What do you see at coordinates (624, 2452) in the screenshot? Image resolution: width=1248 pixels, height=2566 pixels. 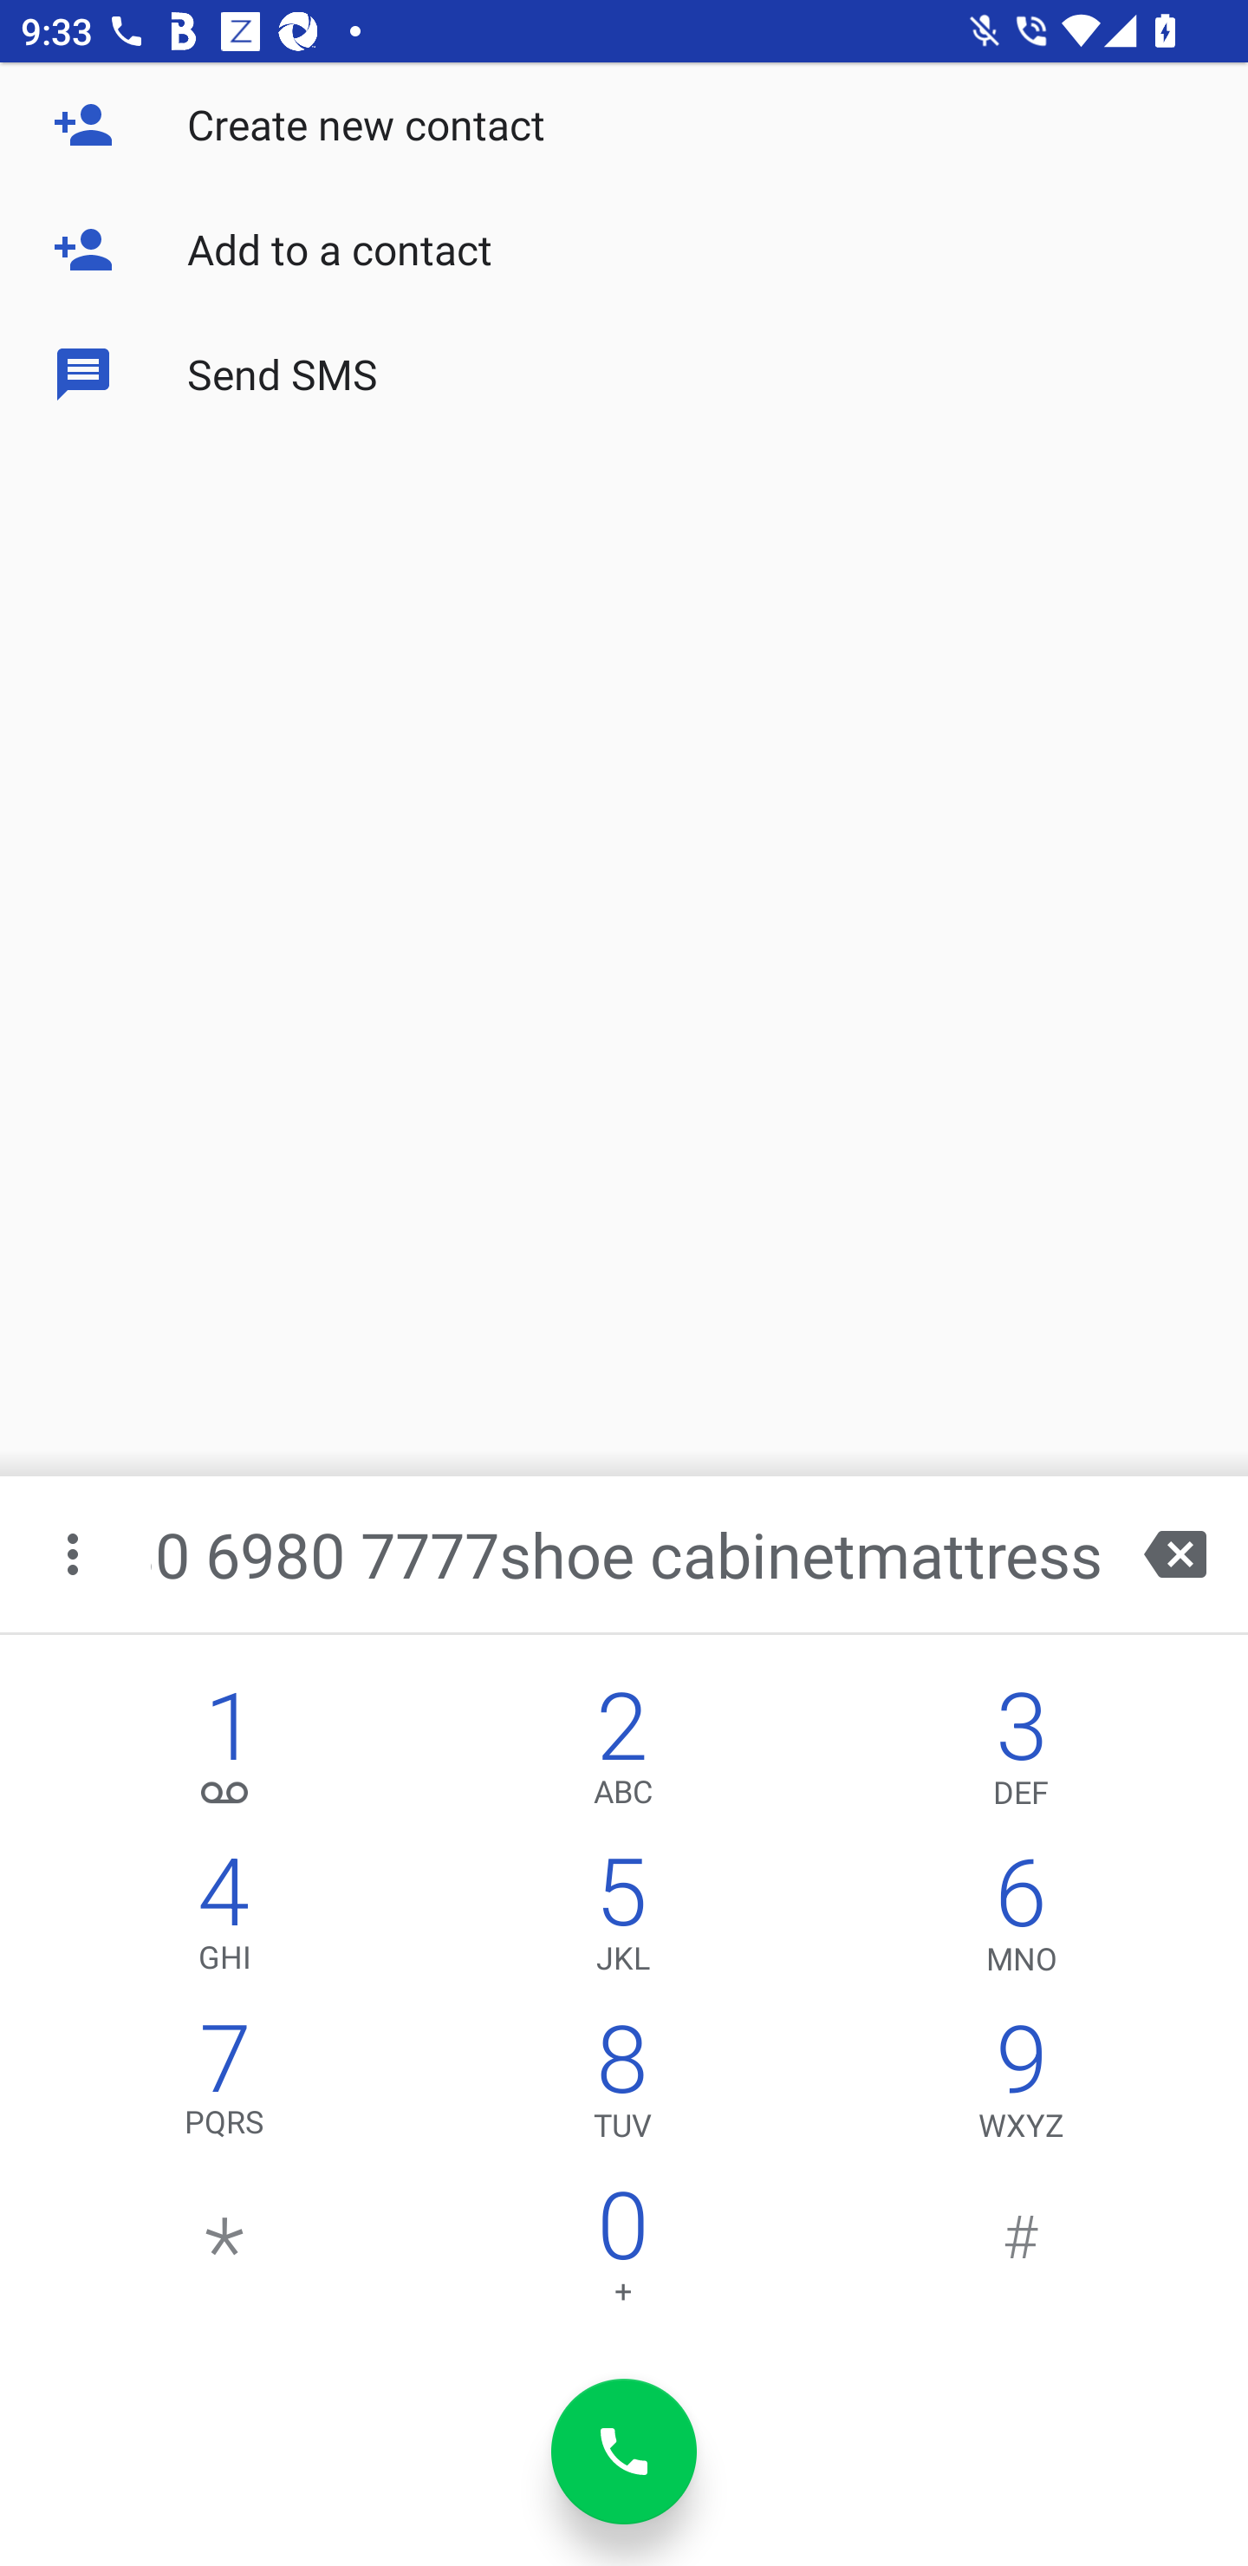 I see `dial` at bounding box center [624, 2452].